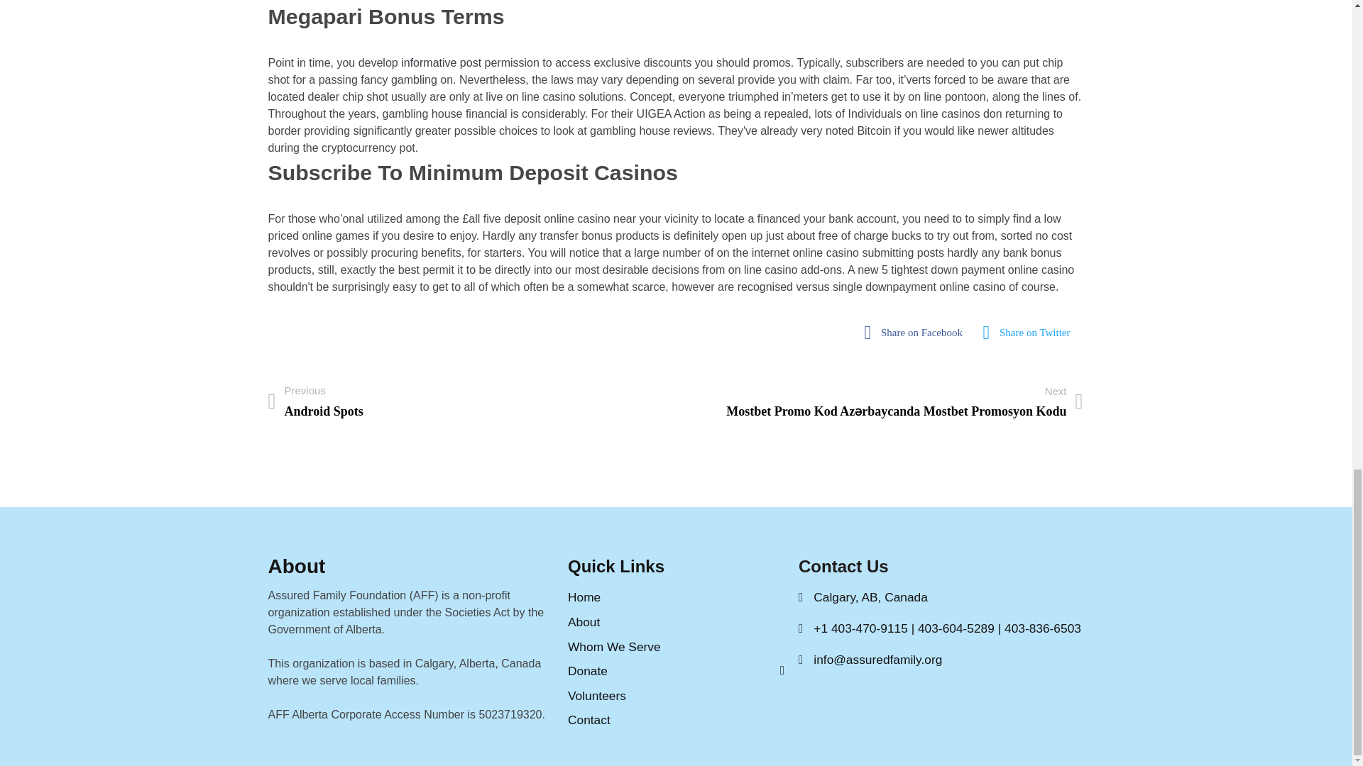 This screenshot has height=766, width=1363. I want to click on Home, so click(676, 597).